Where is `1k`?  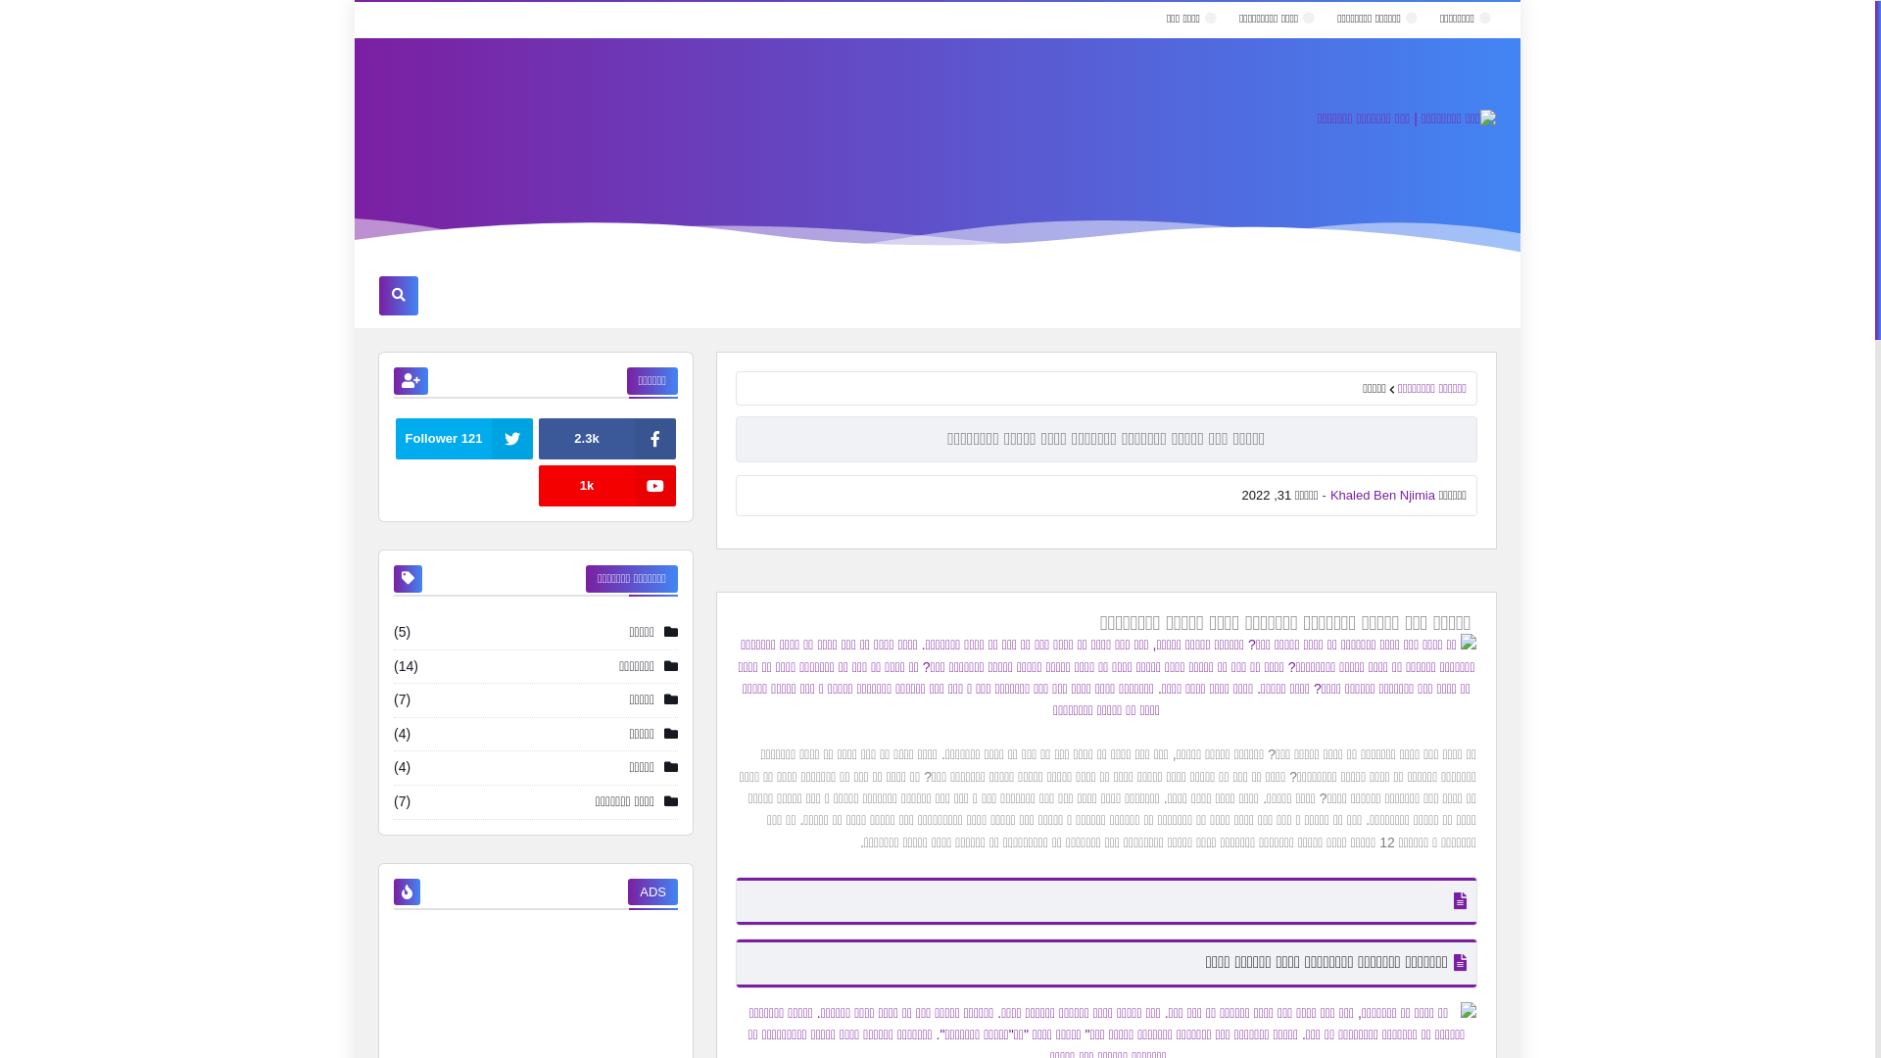
1k is located at coordinates (607, 487).